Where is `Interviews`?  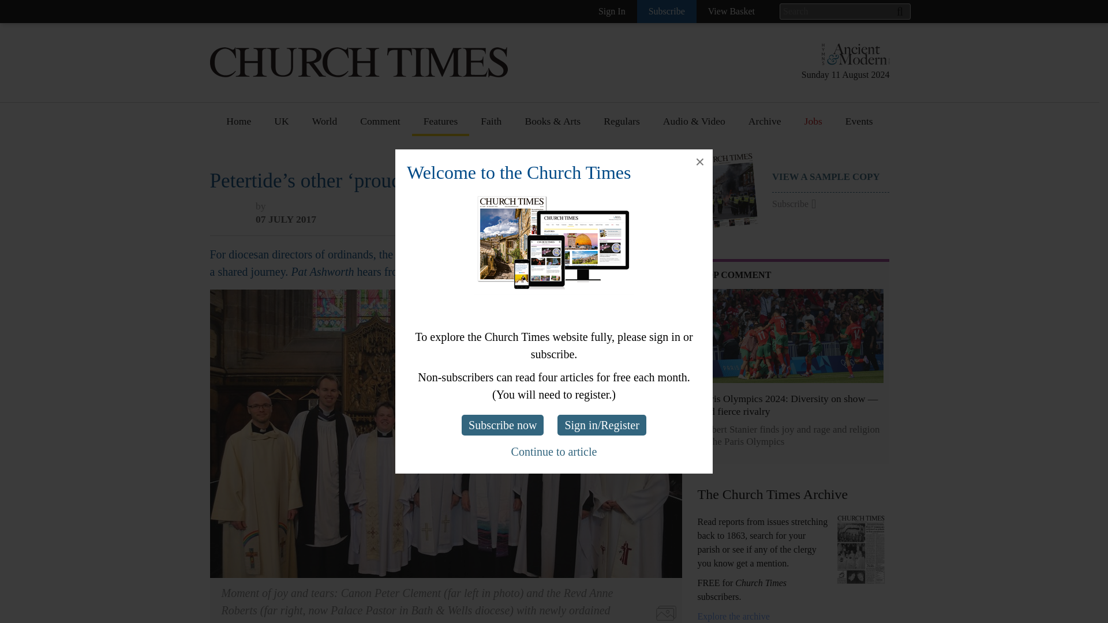
Interviews is located at coordinates (446, 177).